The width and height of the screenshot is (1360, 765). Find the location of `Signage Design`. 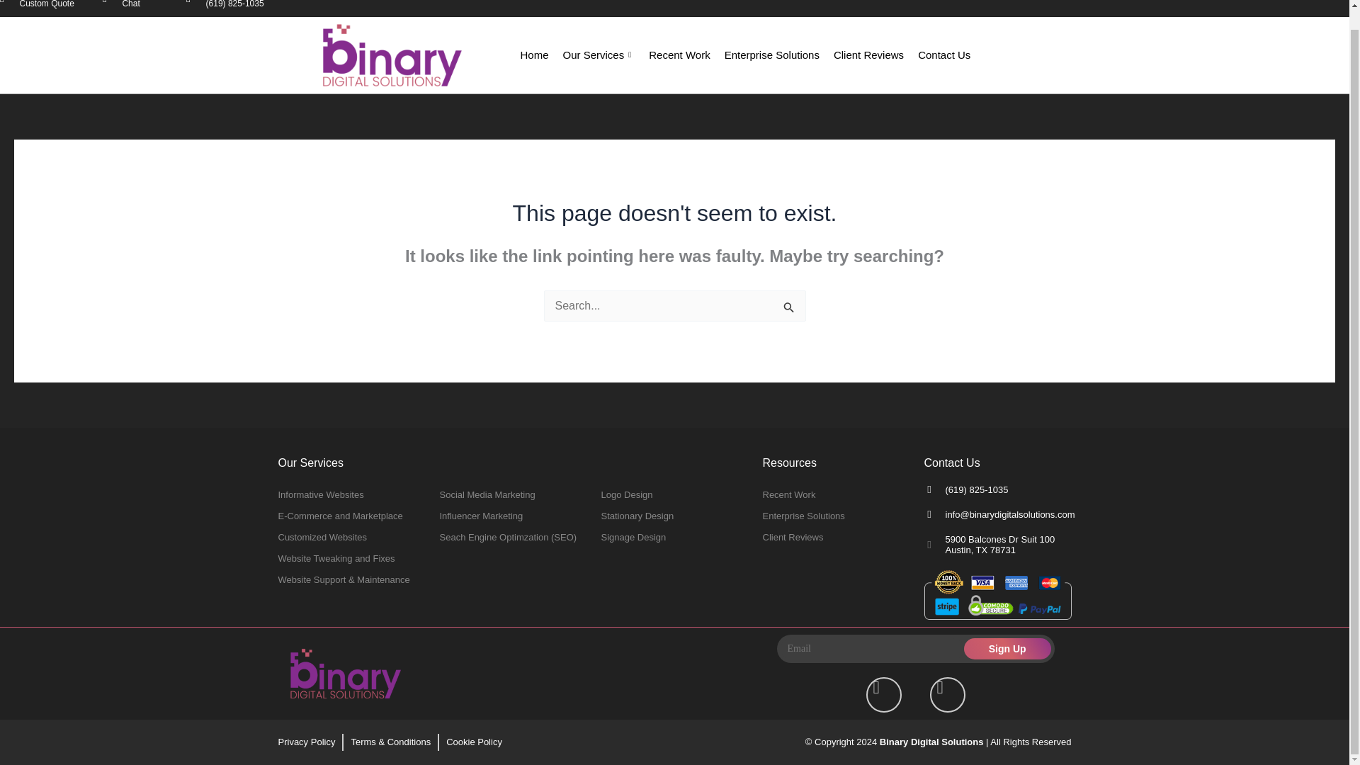

Signage Design is located at coordinates (1007, 648).